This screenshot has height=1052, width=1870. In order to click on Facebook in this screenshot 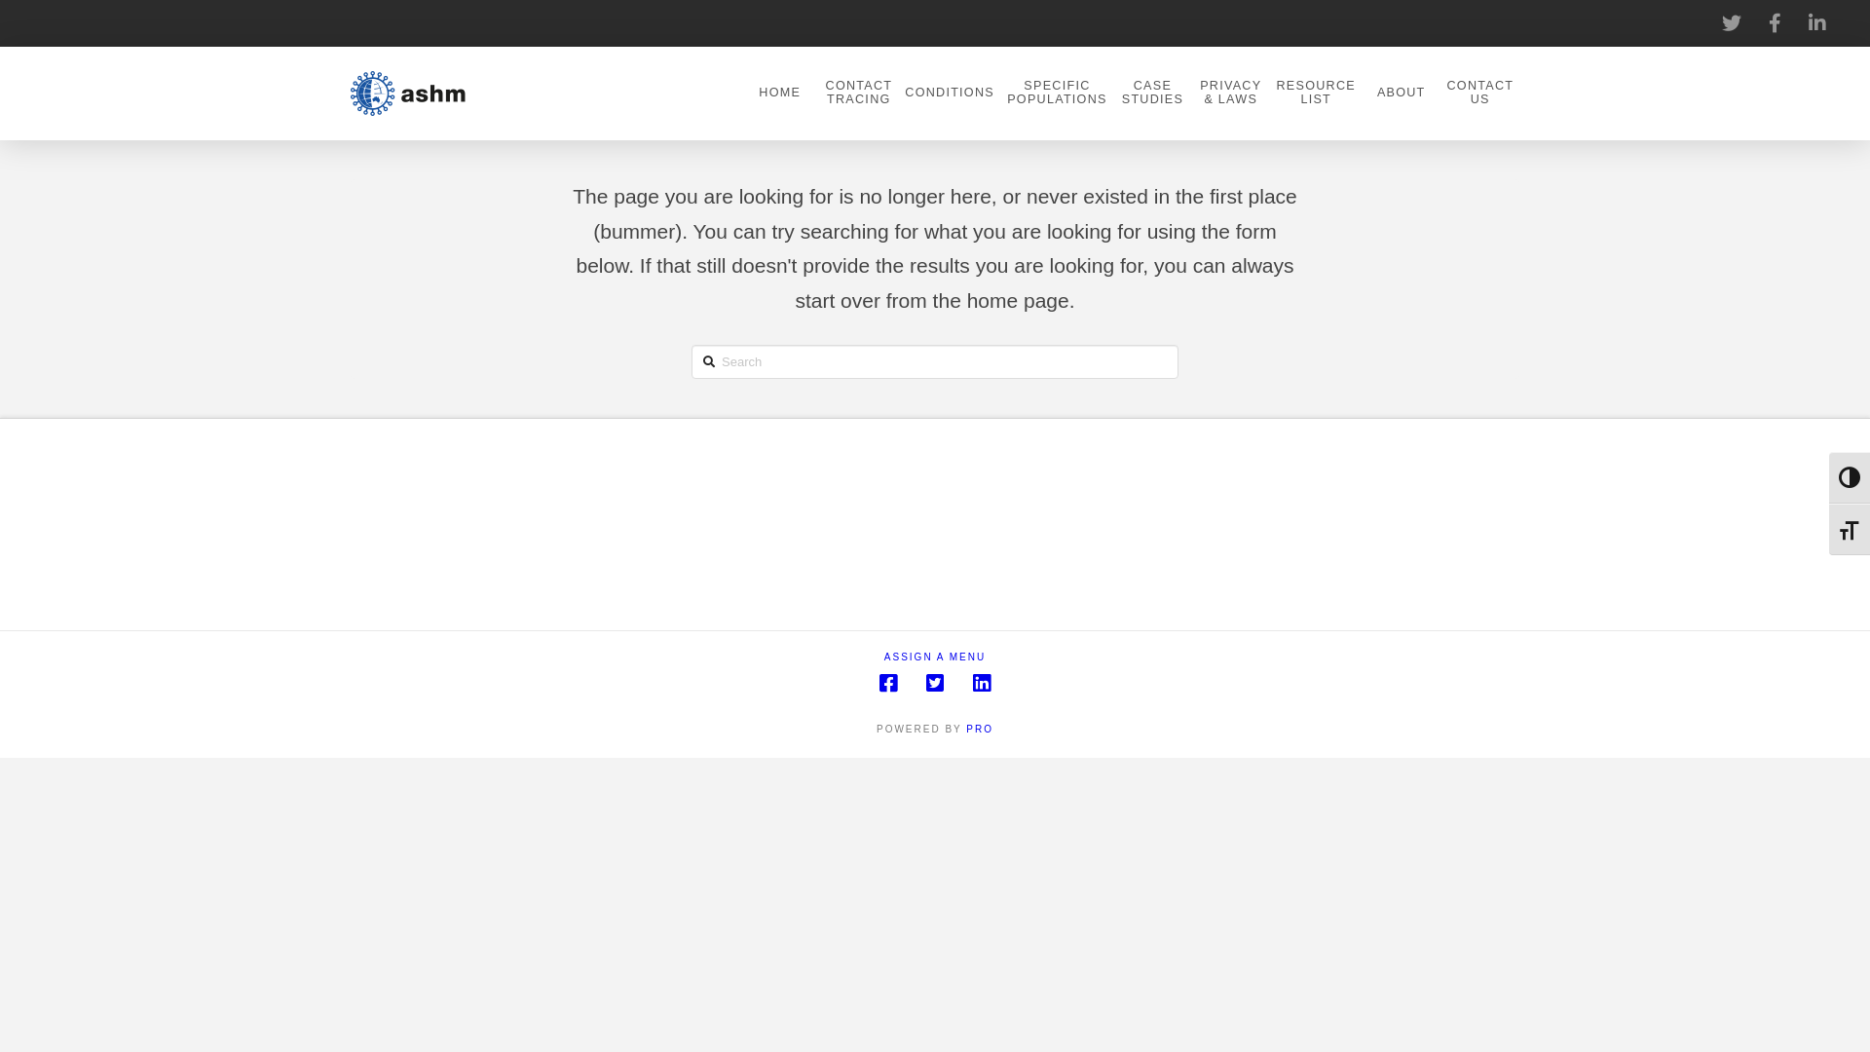, I will do `click(888, 684)`.